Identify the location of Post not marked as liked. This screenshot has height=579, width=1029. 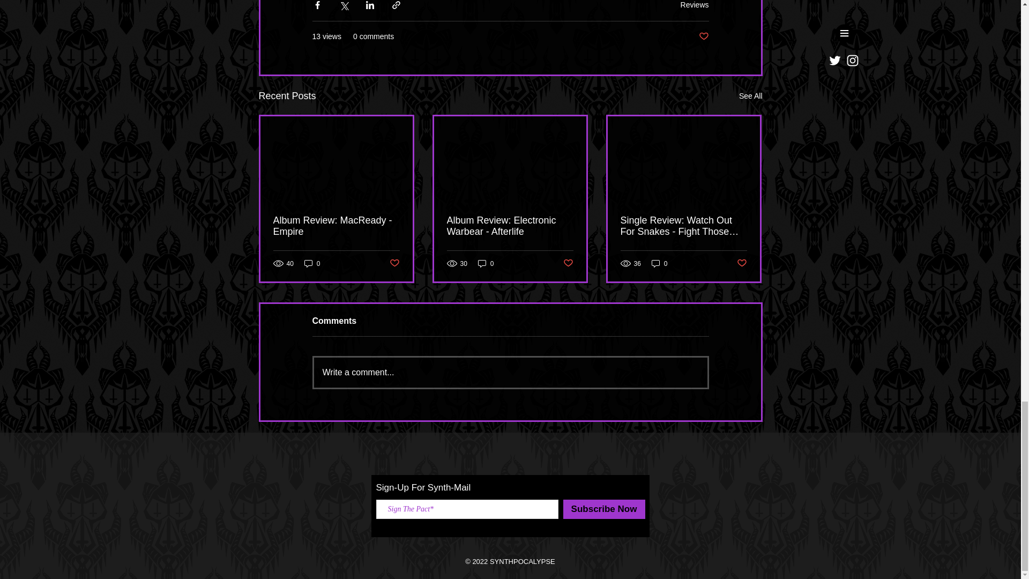
(568, 263).